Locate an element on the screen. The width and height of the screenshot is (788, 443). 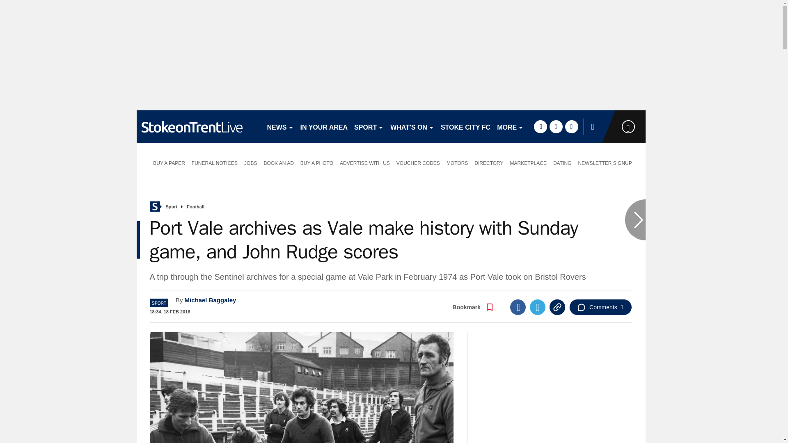
Twitter is located at coordinates (537, 307).